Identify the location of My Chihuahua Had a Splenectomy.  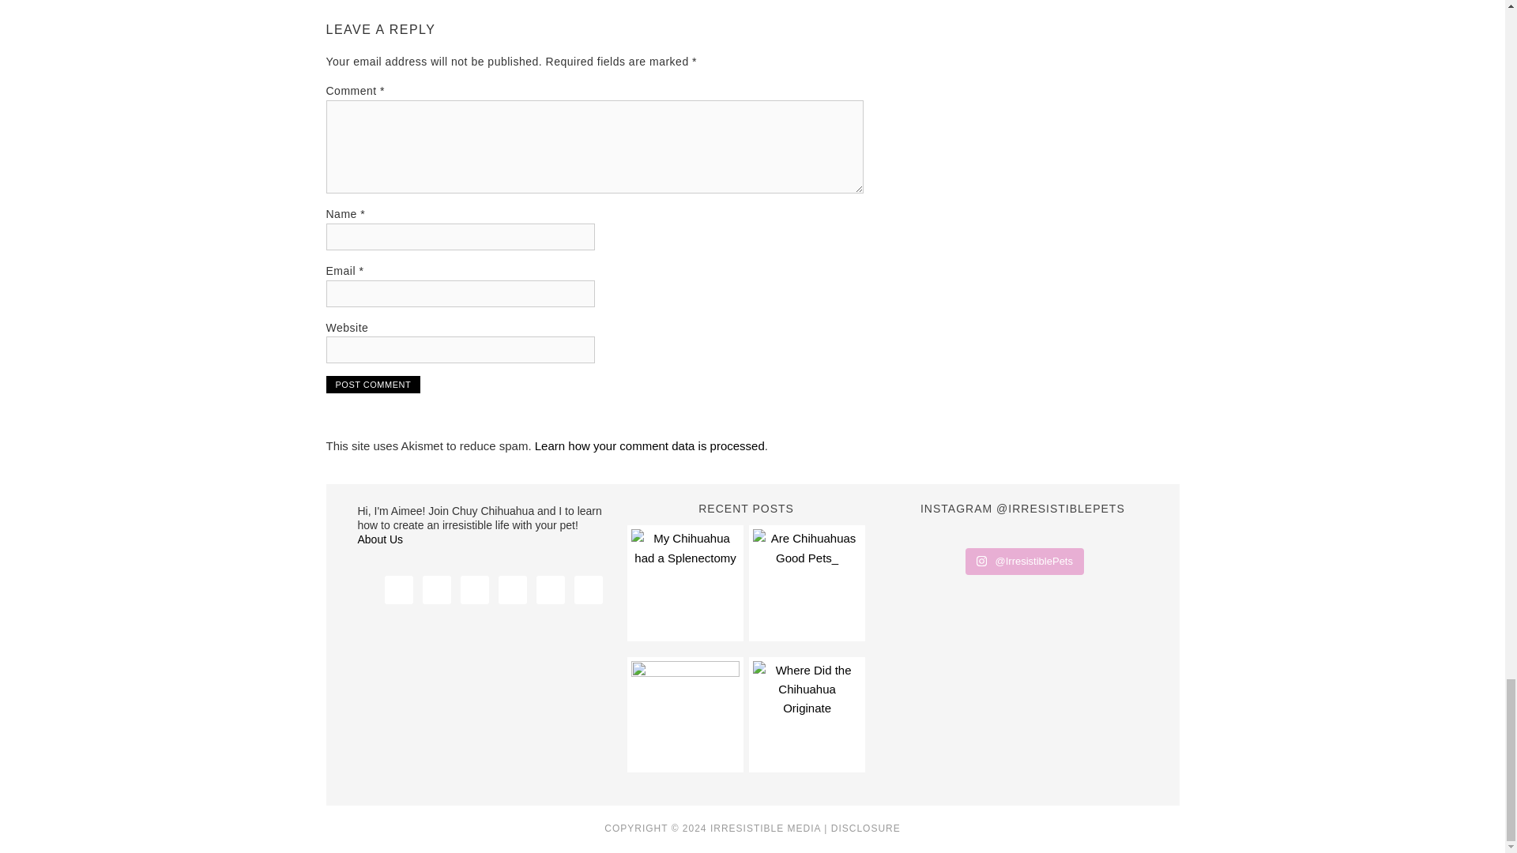
(684, 582).